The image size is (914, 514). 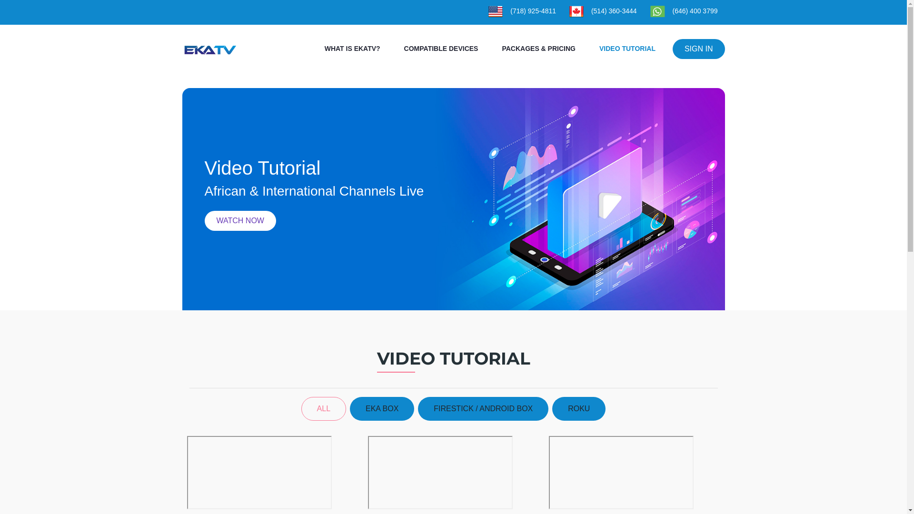 I want to click on SIGN IN, so click(x=699, y=49).